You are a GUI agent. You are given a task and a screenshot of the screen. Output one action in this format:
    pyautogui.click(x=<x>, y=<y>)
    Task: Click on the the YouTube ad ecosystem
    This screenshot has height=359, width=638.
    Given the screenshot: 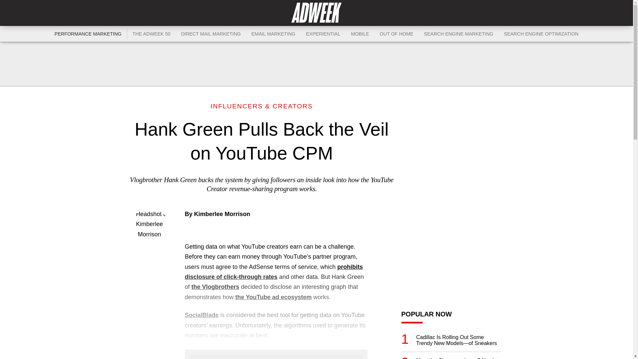 What is the action you would take?
    pyautogui.click(x=273, y=297)
    